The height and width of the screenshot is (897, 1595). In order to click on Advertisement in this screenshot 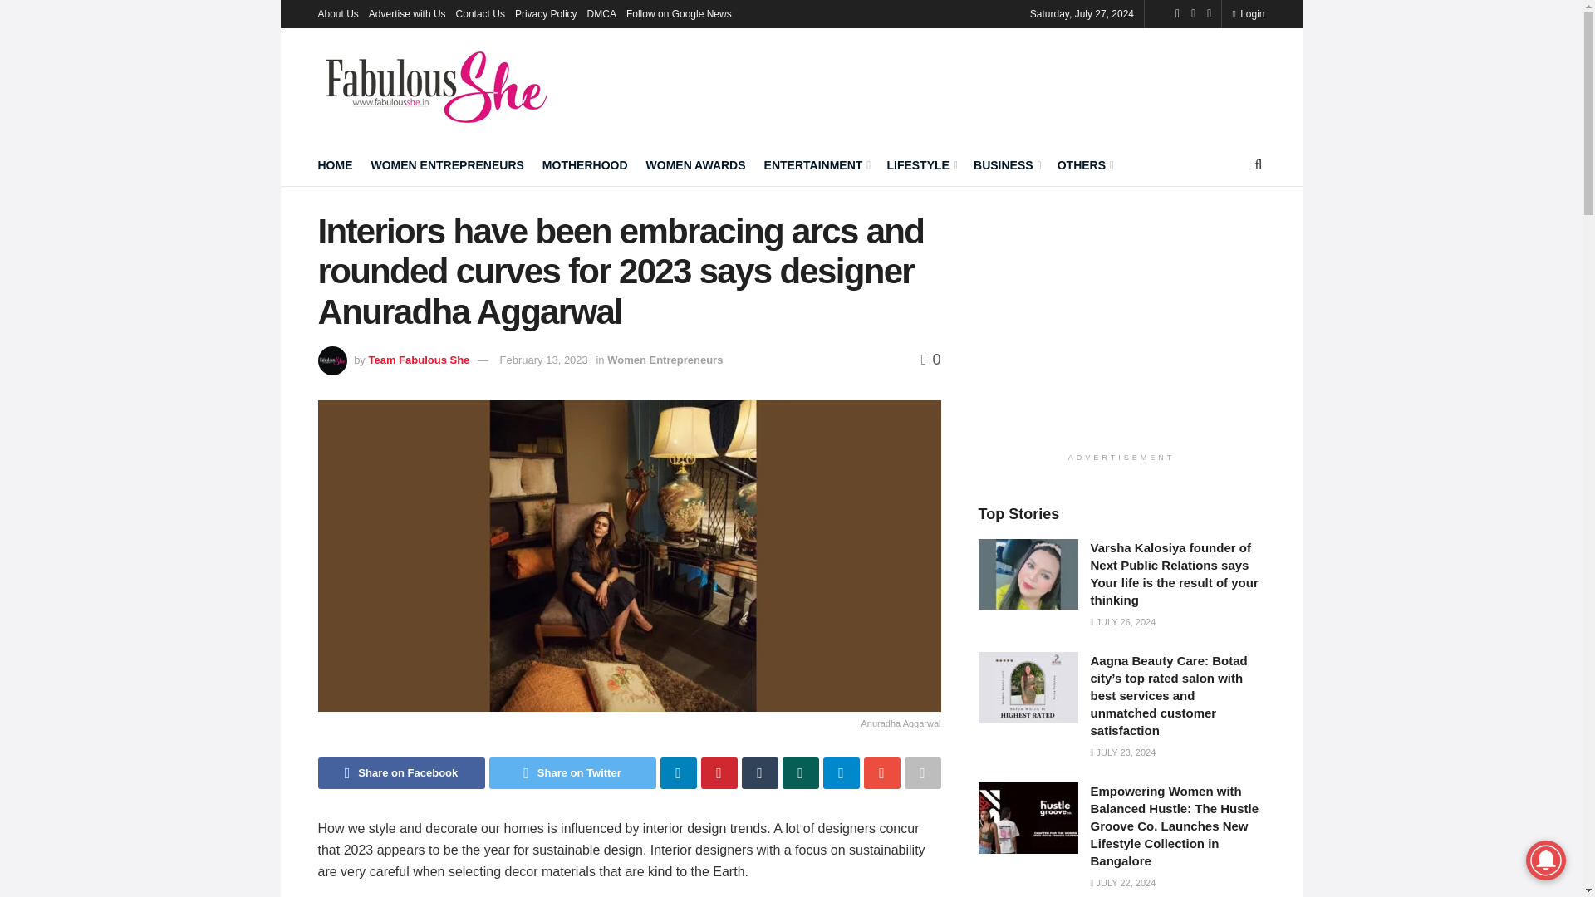, I will do `click(1121, 327)`.